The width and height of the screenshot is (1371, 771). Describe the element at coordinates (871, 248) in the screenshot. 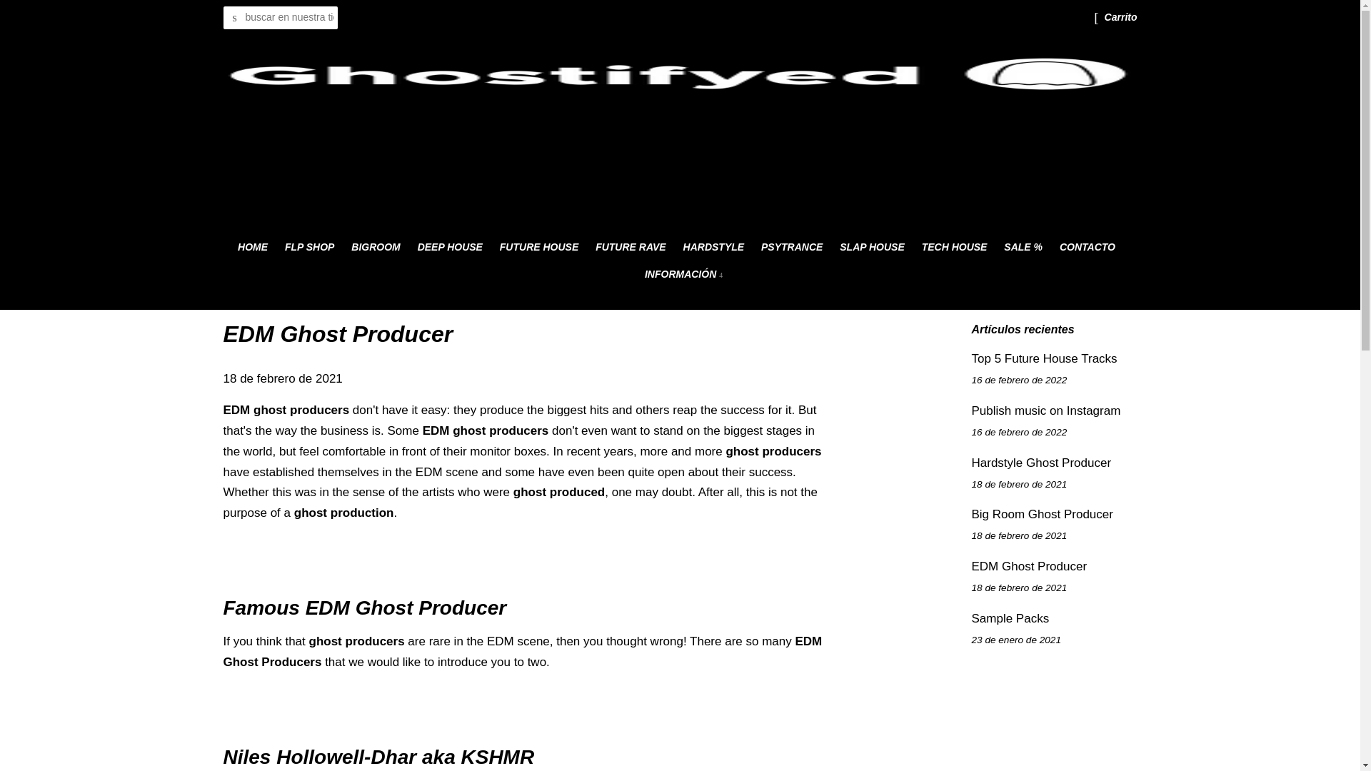

I see `SLAP HOUSE` at that location.